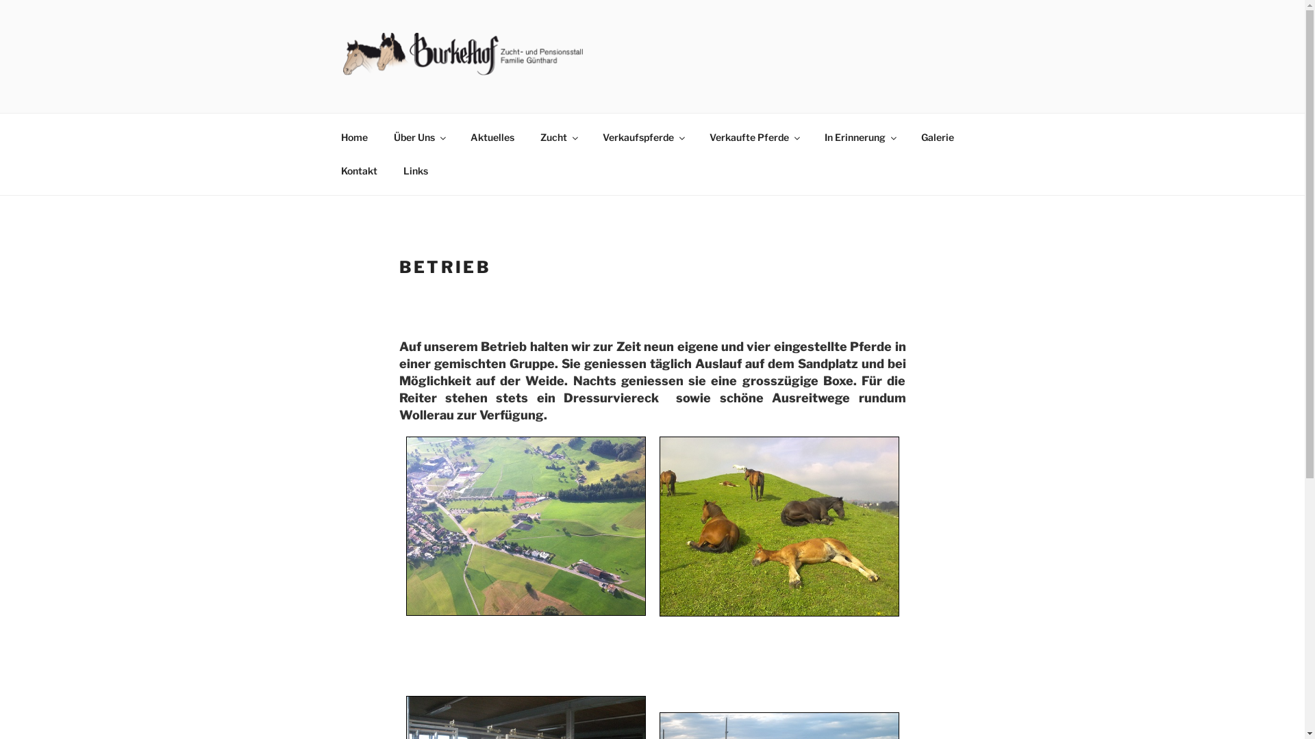  What do you see at coordinates (493, 137) in the screenshot?
I see `Aktuelles` at bounding box center [493, 137].